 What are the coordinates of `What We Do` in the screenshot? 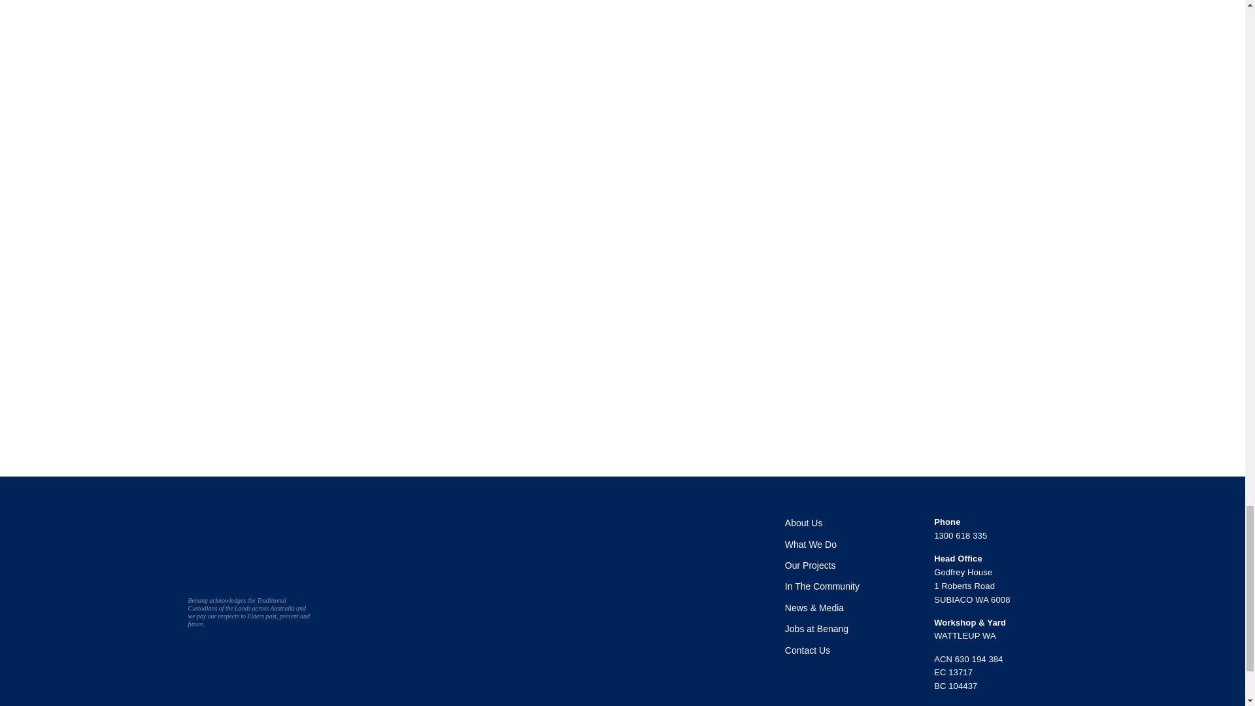 It's located at (811, 545).